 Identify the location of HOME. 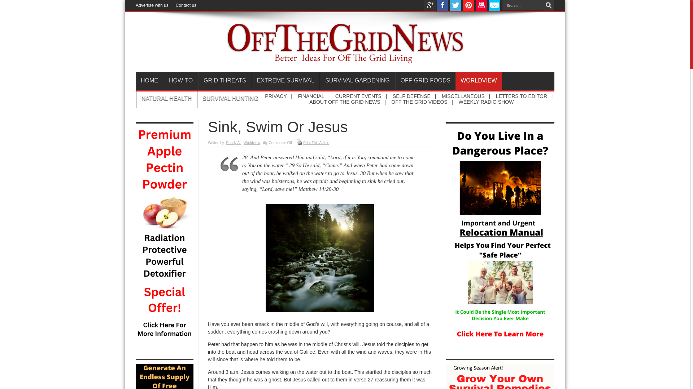
(149, 81).